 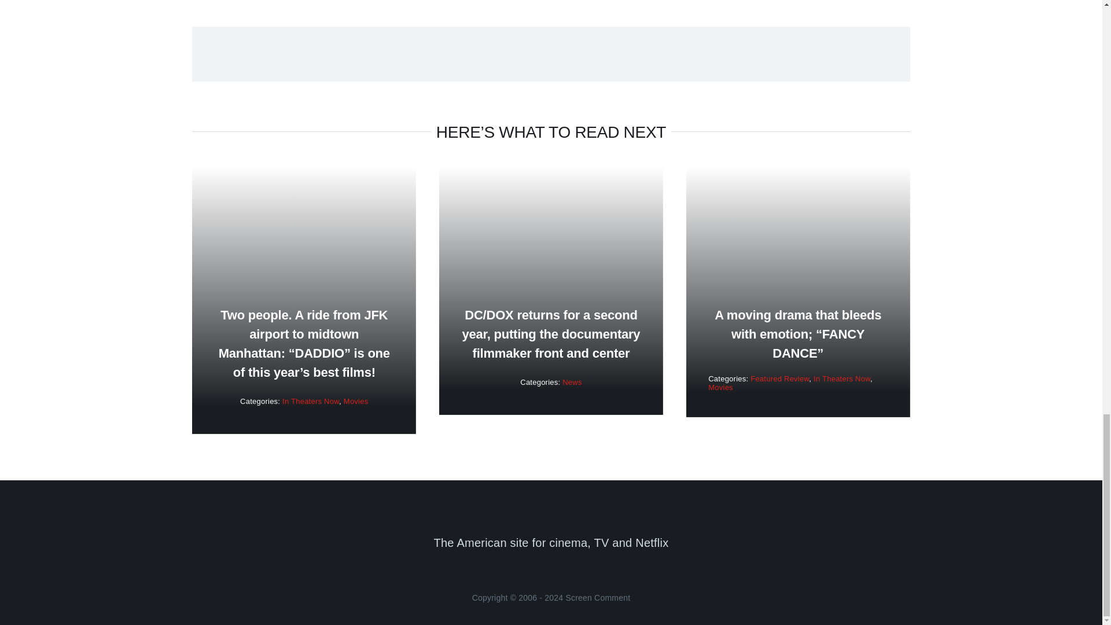 What do you see at coordinates (721, 388) in the screenshot?
I see `Movies` at bounding box center [721, 388].